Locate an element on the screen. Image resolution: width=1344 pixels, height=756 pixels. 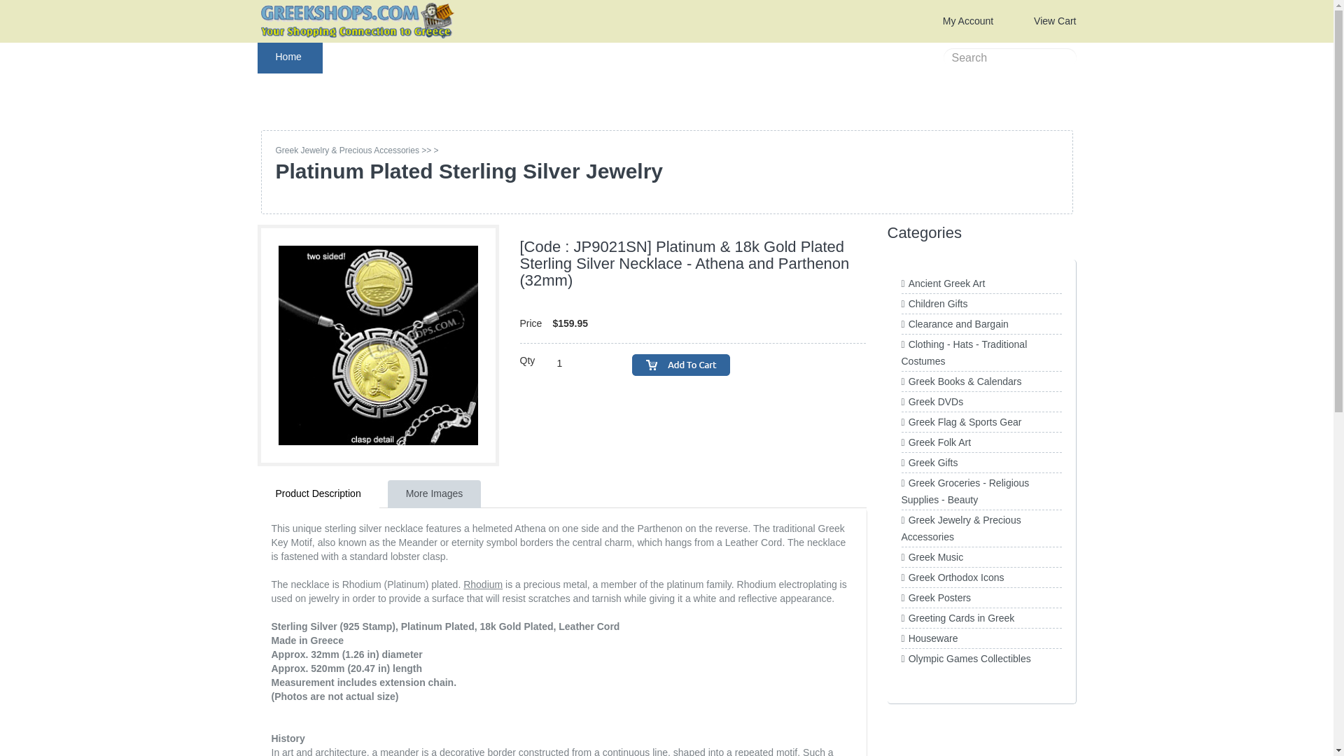
View Cart is located at coordinates (1045, 21).